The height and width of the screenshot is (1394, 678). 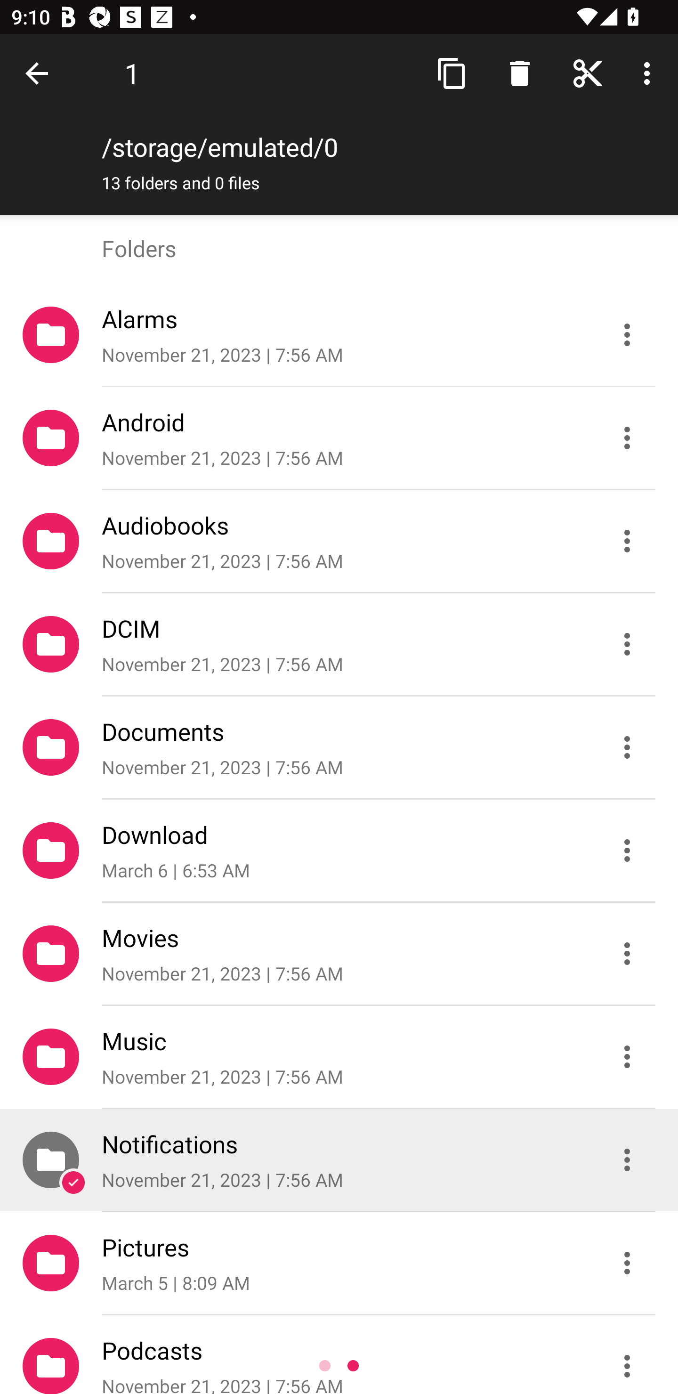 I want to click on Audiobooks November 21, 2023 | 7:56 AM, so click(x=339, y=542).